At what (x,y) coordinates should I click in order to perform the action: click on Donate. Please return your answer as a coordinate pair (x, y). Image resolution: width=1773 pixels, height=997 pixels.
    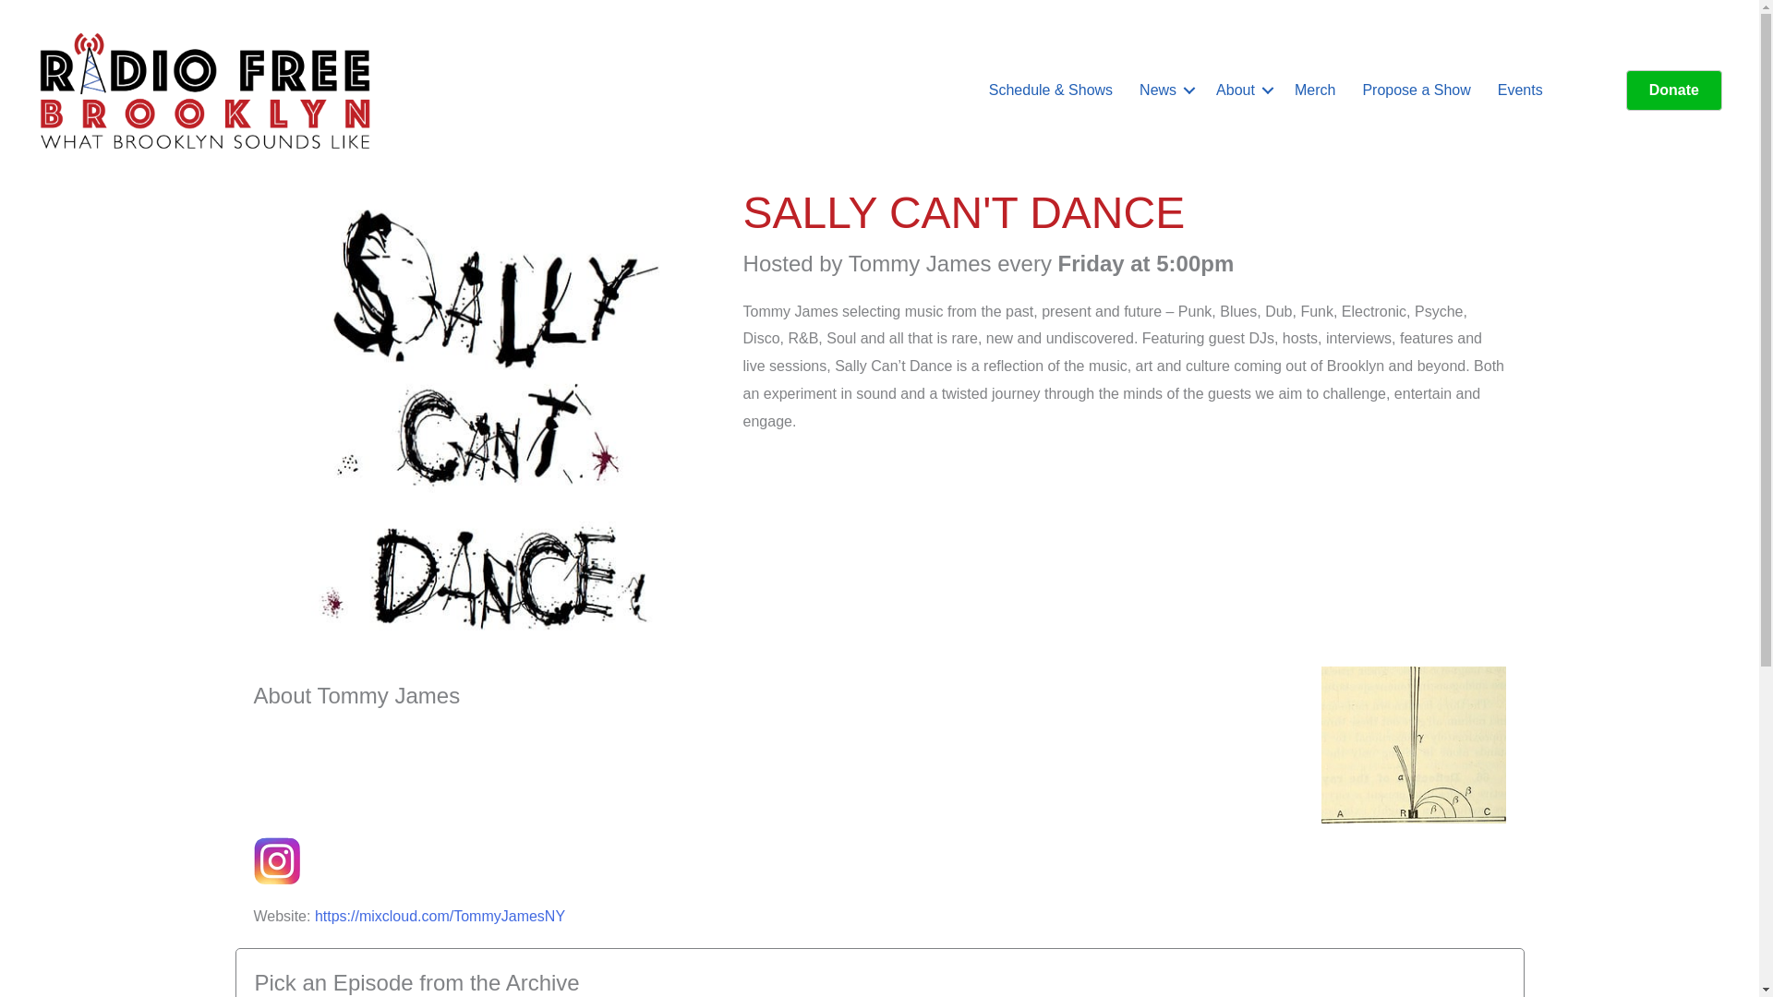
    Looking at the image, I should click on (1673, 90).